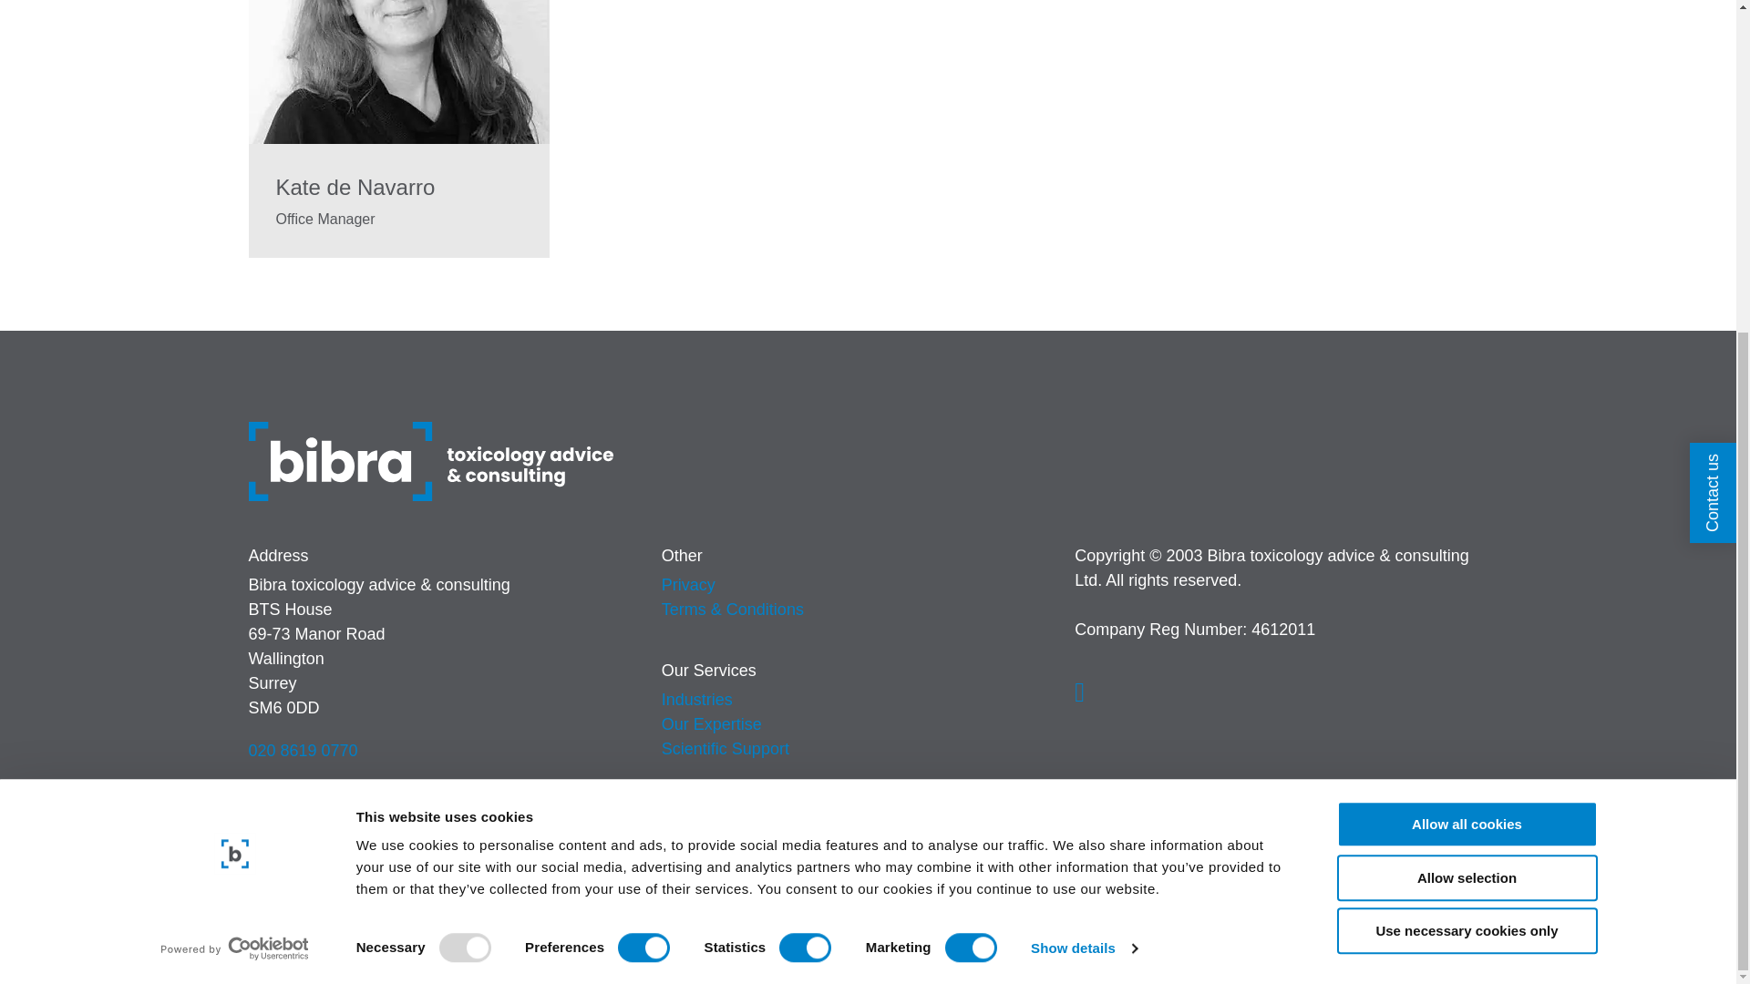 Image resolution: width=1750 pixels, height=984 pixels. Describe the element at coordinates (430, 461) in the screenshot. I see `Bibra` at that location.